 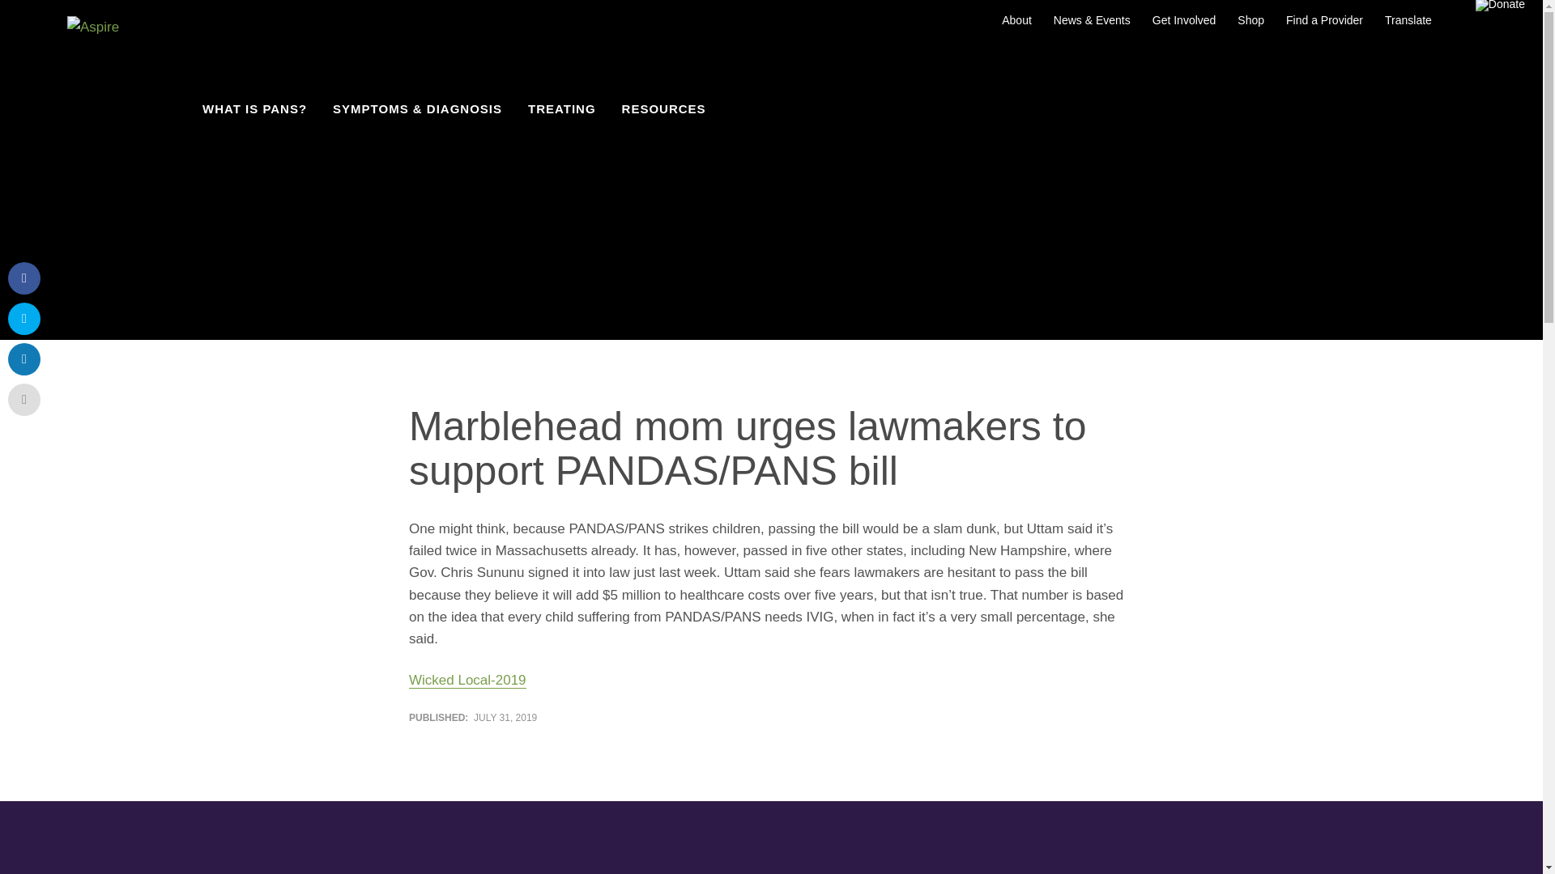 What do you see at coordinates (92, 65) in the screenshot?
I see `Aspire` at bounding box center [92, 65].